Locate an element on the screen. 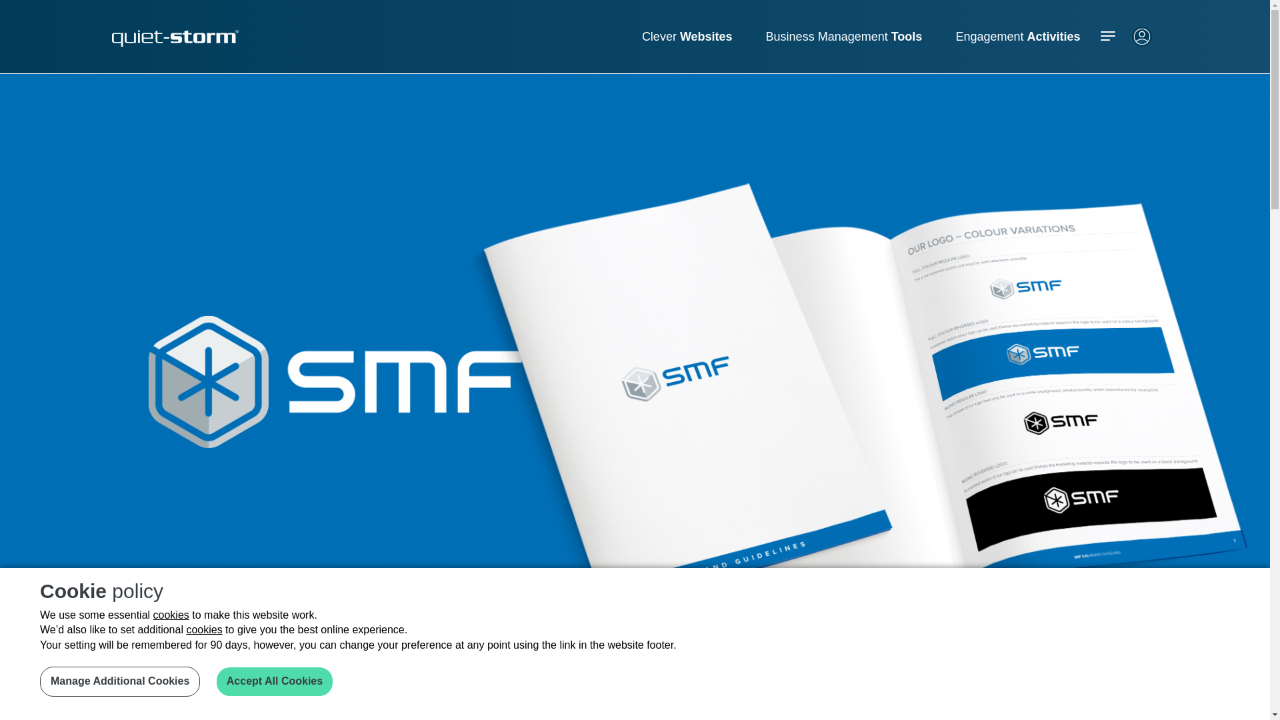  Engagement Activities is located at coordinates (1017, 36).